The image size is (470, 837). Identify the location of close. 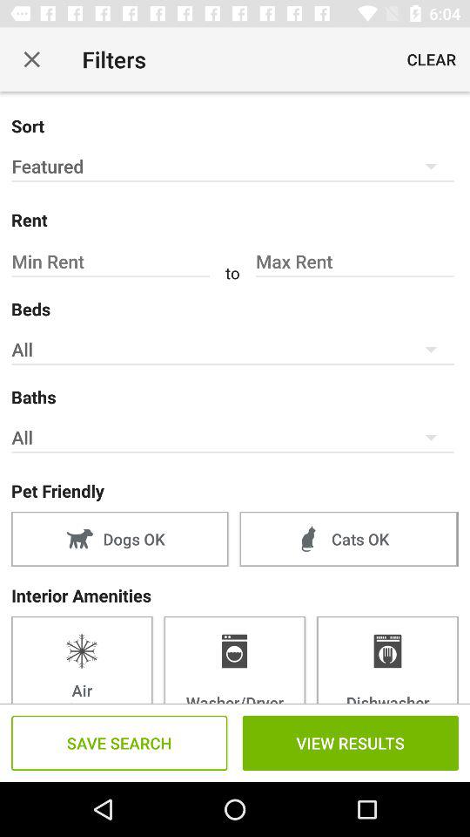
(31, 59).